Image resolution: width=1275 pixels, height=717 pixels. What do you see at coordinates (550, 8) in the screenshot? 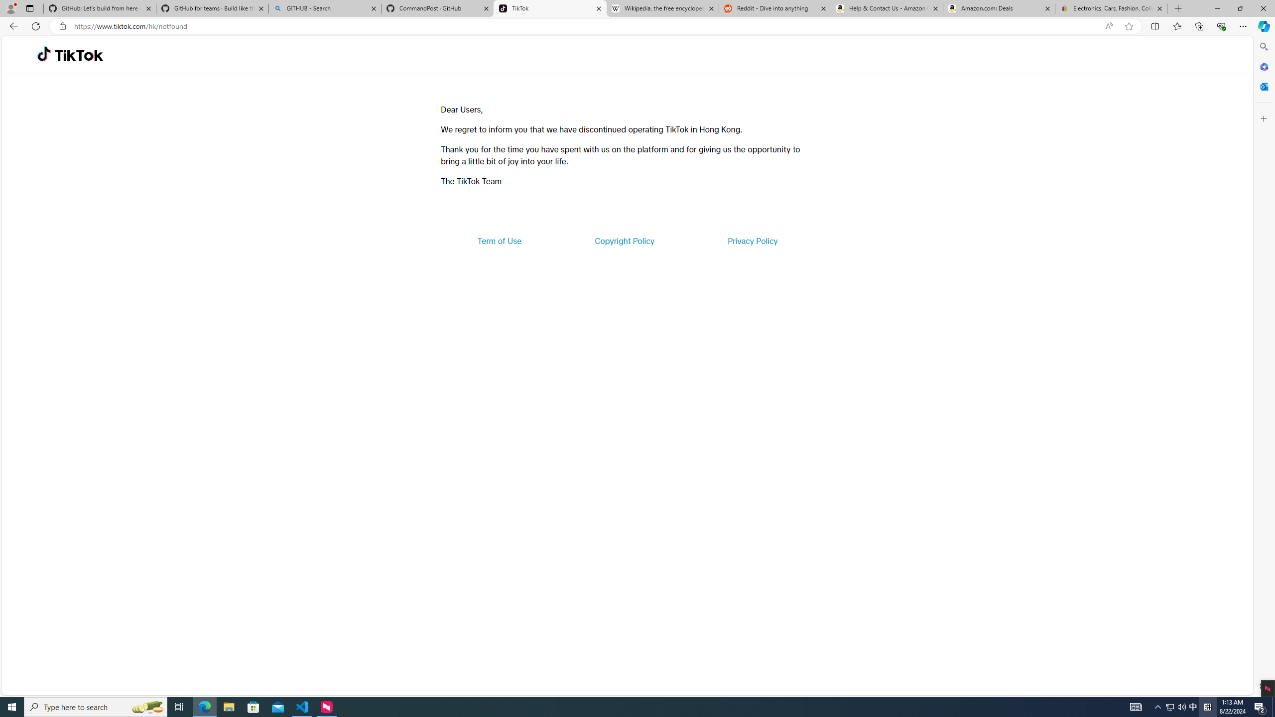
I see `TikTok` at bounding box center [550, 8].